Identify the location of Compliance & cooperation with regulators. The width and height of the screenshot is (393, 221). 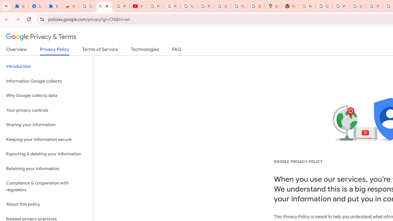
(47, 187).